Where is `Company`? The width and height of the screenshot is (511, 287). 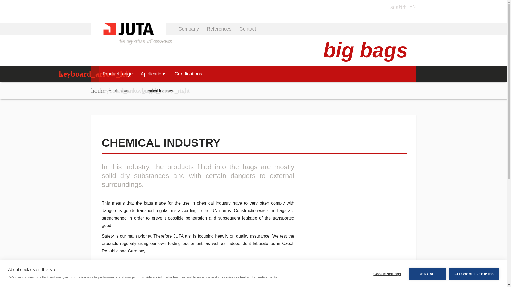
Company is located at coordinates (188, 29).